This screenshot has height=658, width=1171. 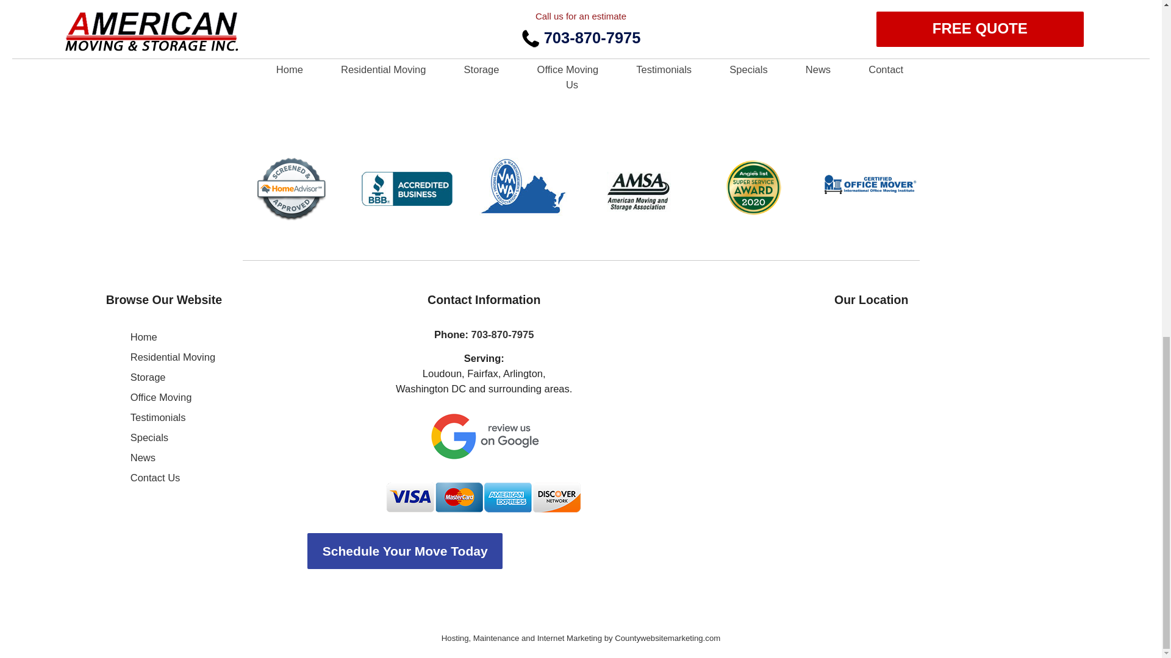 What do you see at coordinates (158, 417) in the screenshot?
I see `Testimonials` at bounding box center [158, 417].